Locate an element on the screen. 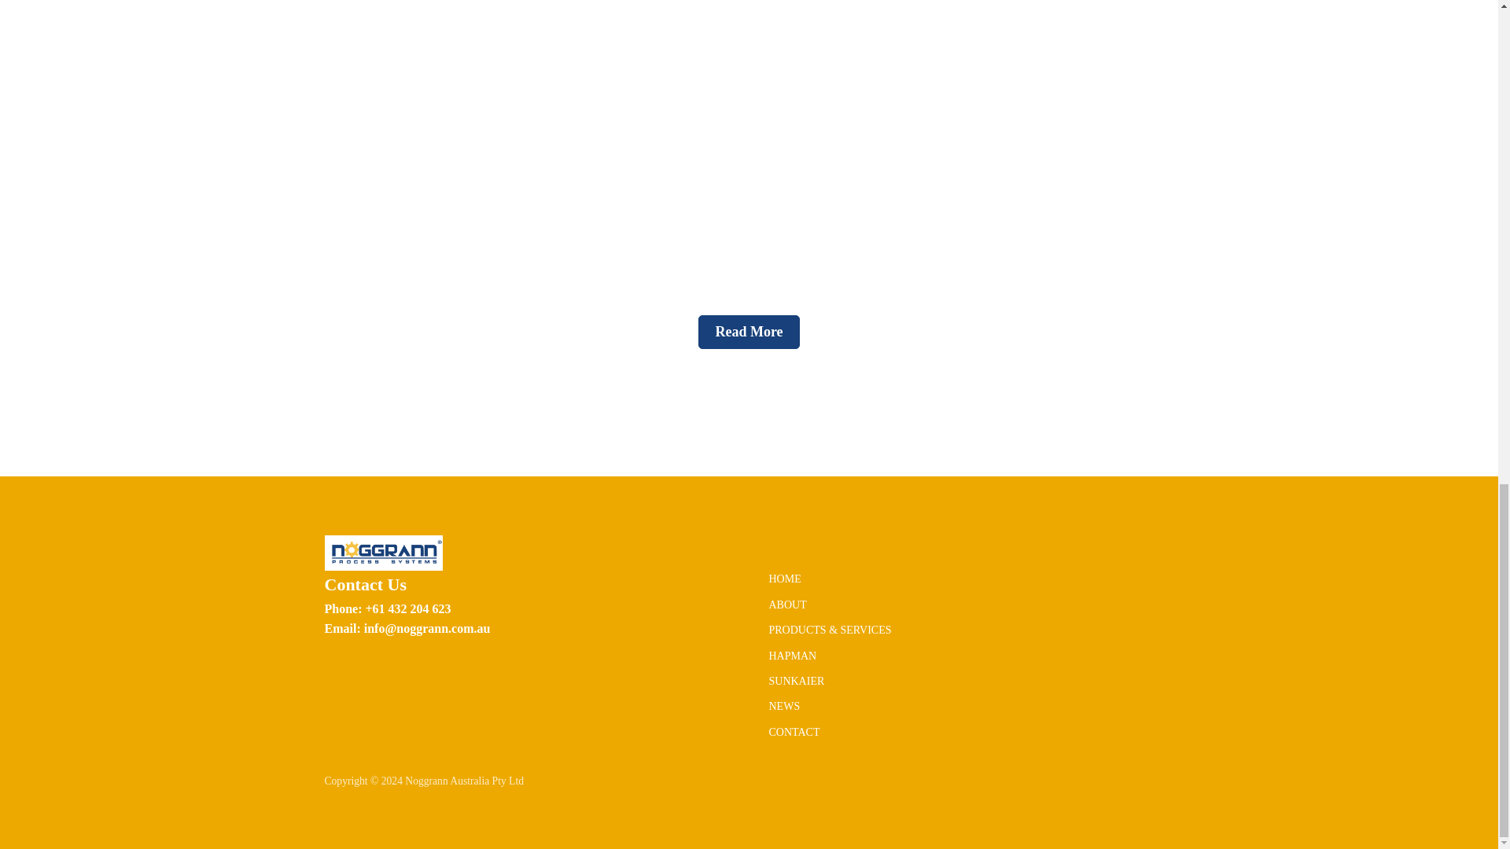  CONTACT is located at coordinates (794, 733).